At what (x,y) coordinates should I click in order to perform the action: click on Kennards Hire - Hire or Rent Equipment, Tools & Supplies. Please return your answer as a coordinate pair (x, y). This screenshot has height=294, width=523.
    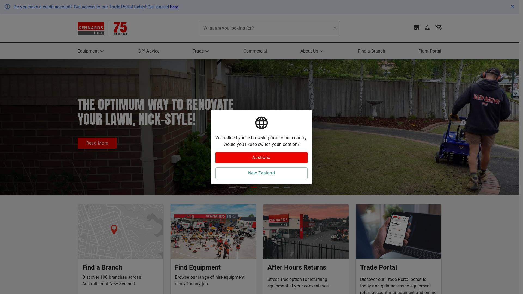
    Looking at the image, I should click on (102, 28).